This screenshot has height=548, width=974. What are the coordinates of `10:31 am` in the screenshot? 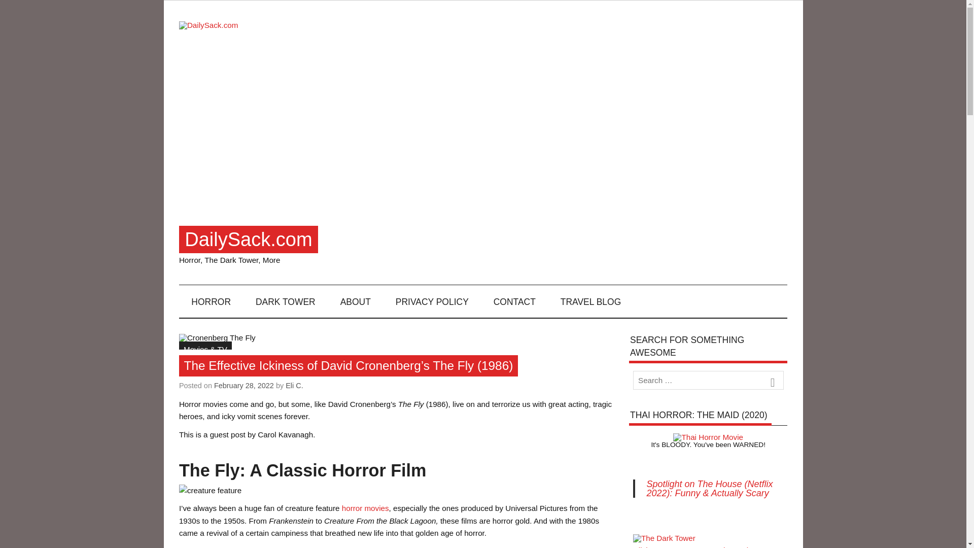 It's located at (243, 385).